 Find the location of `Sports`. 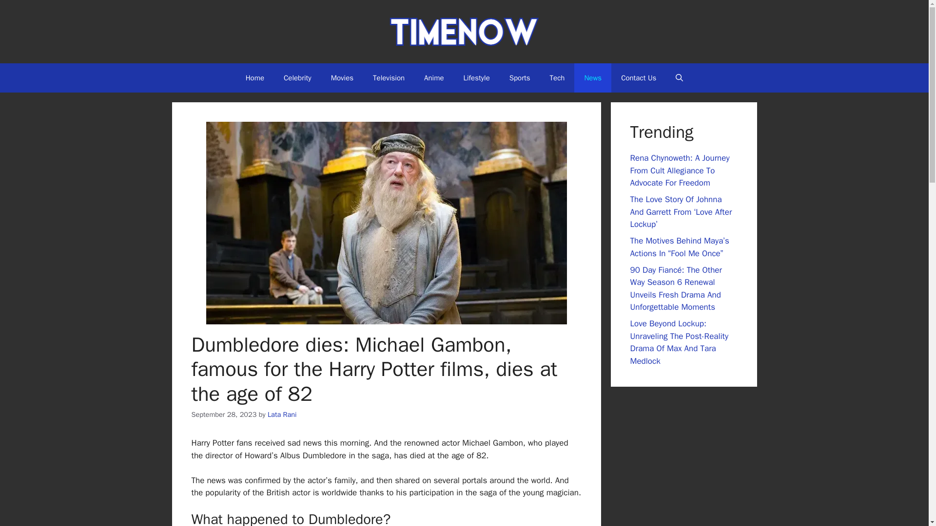

Sports is located at coordinates (520, 78).